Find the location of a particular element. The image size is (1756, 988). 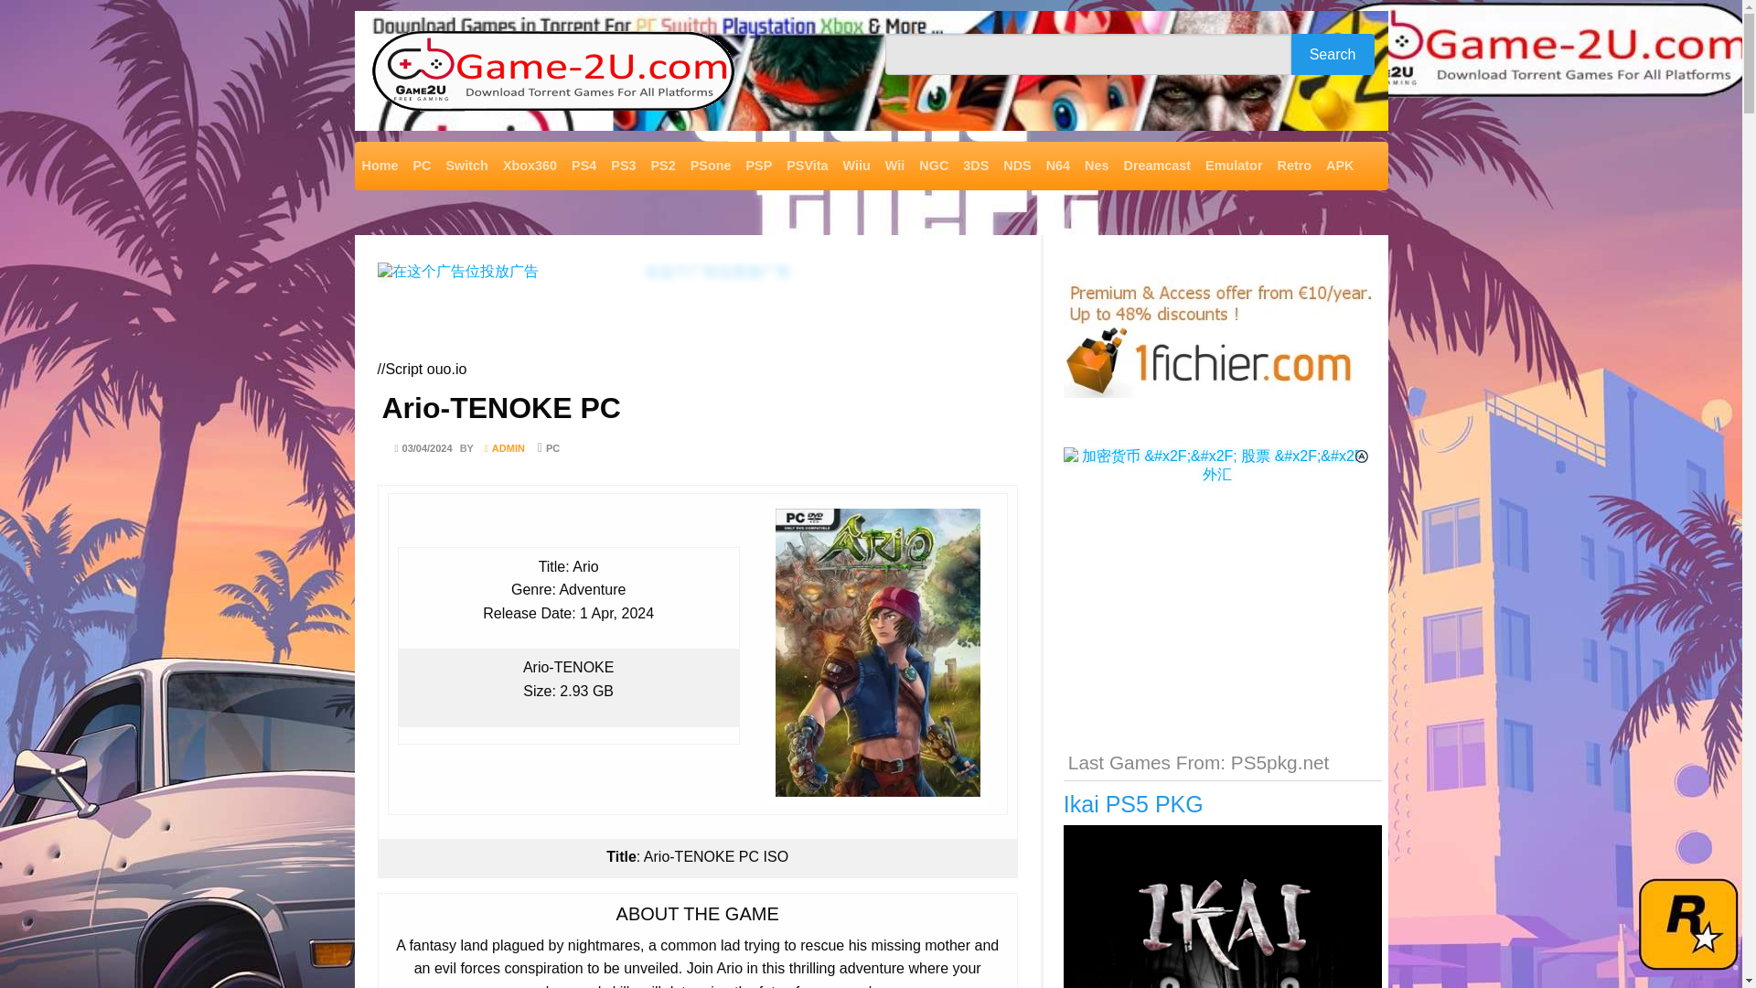

PSone is located at coordinates (711, 166).